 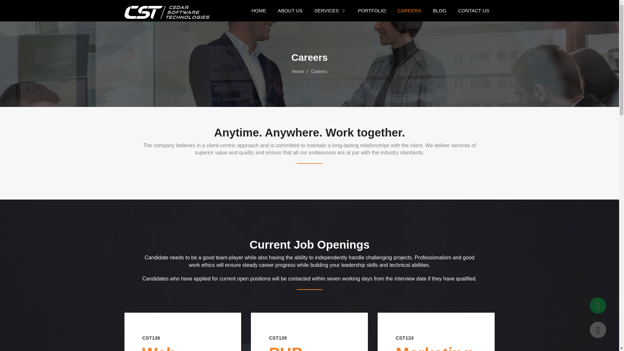 I want to click on CONTACT US, so click(x=474, y=10).